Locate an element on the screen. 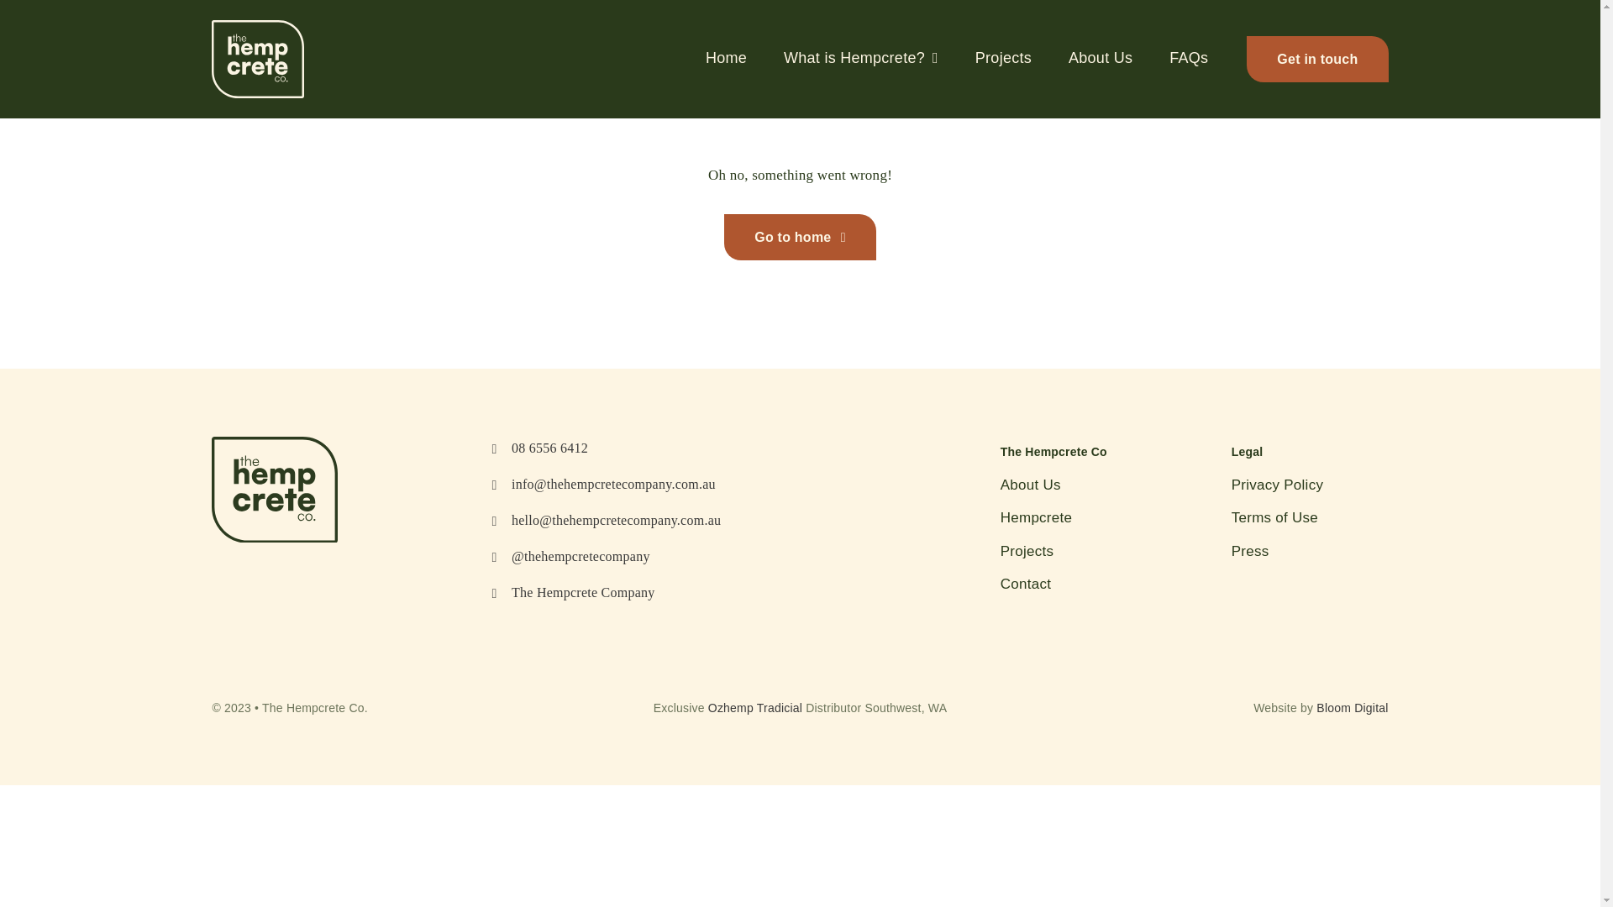 The height and width of the screenshot is (907, 1613). Privacy Policy is located at coordinates (1311, 485).